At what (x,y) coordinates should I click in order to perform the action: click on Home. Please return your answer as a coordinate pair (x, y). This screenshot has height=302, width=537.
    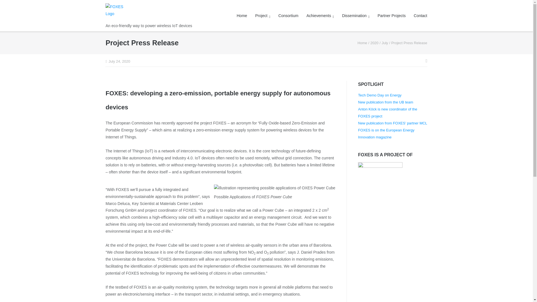
    Looking at the image, I should click on (362, 43).